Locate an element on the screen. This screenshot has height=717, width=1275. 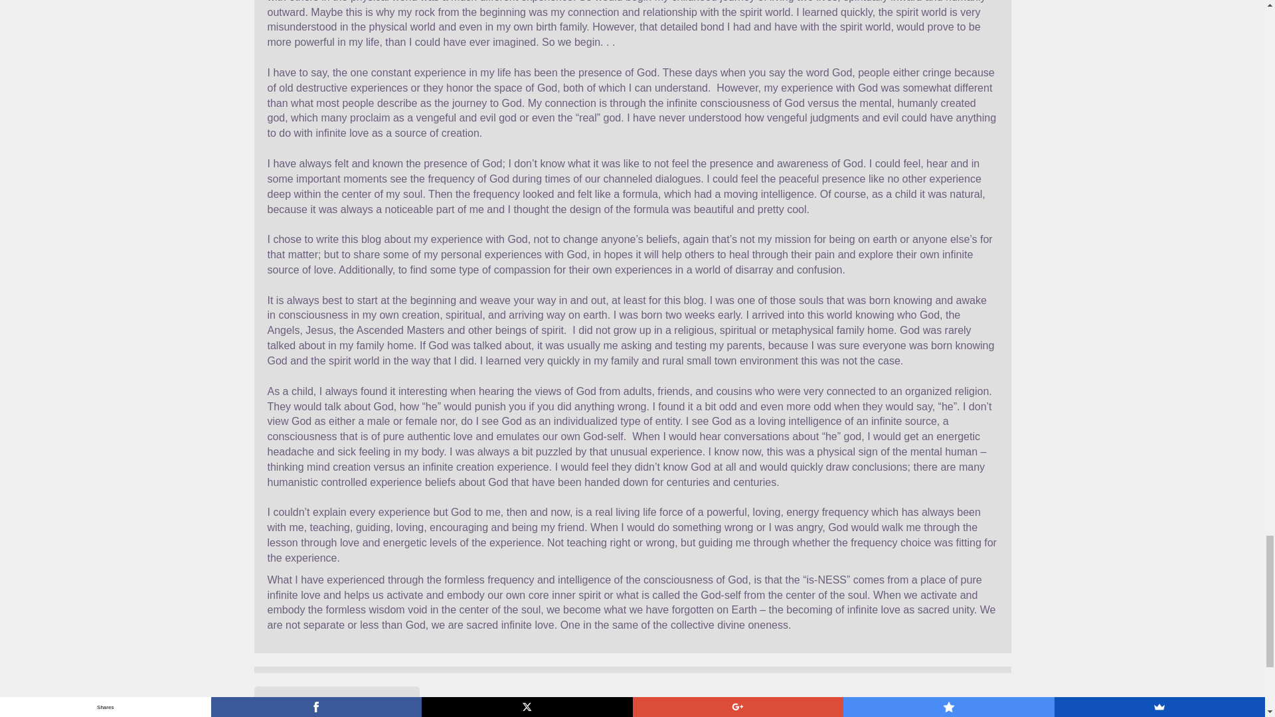
Next page is located at coordinates (385, 703).